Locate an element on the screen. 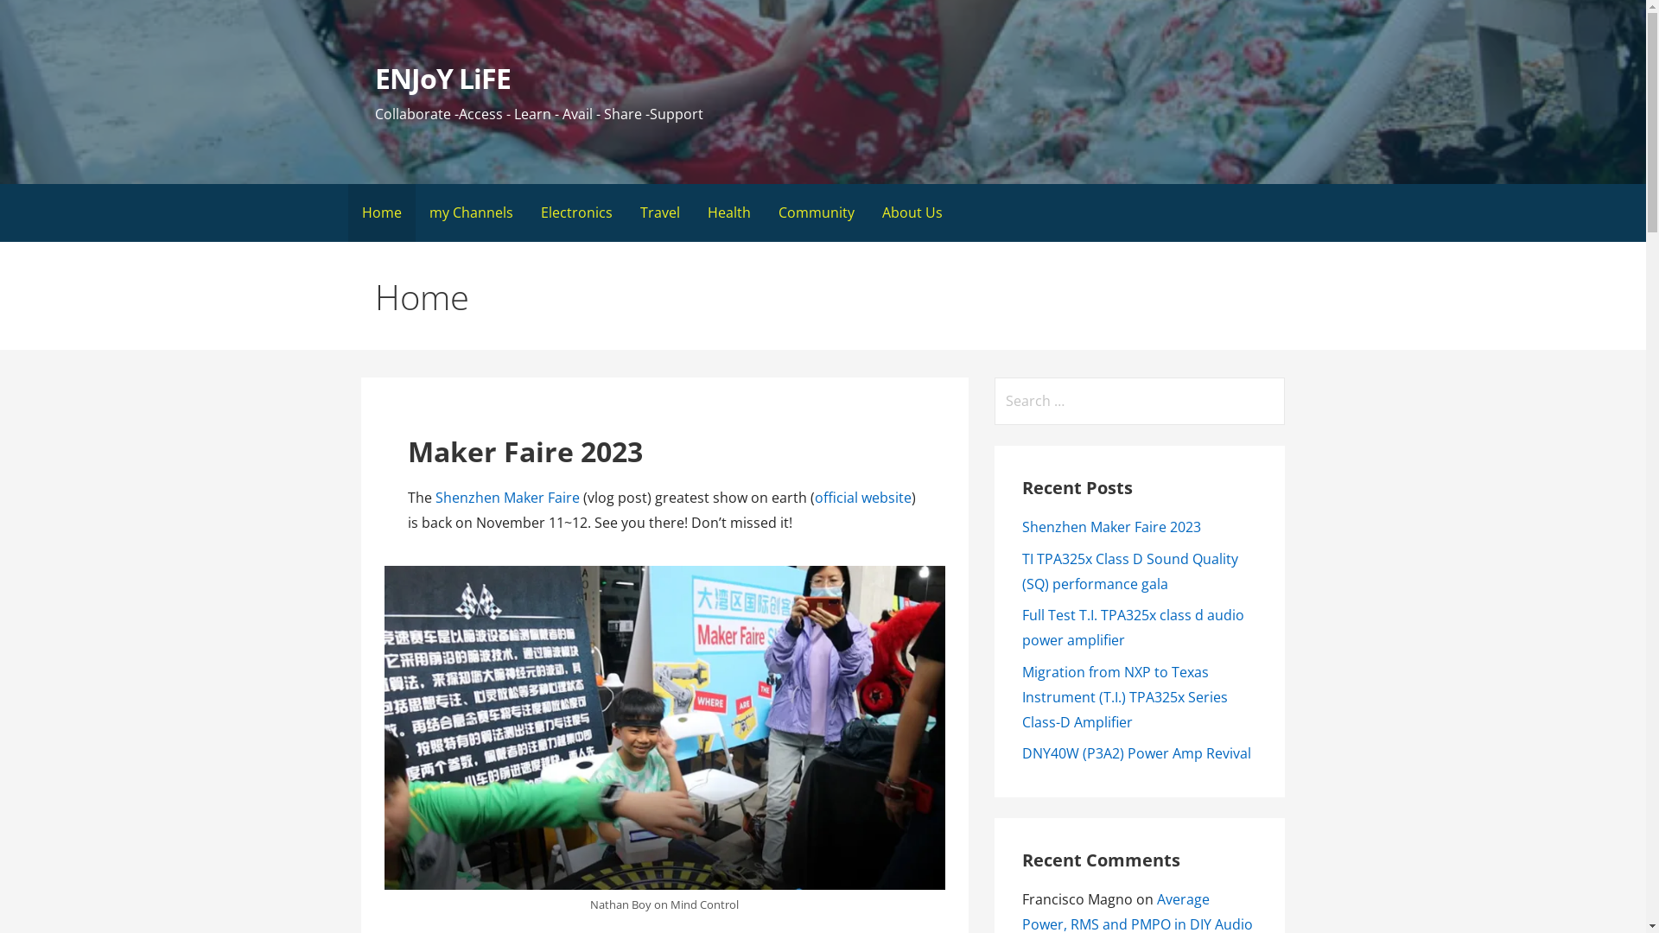 Image resolution: width=1659 pixels, height=933 pixels. Shenzhen Maker Faire 2023 is located at coordinates (1111, 527).